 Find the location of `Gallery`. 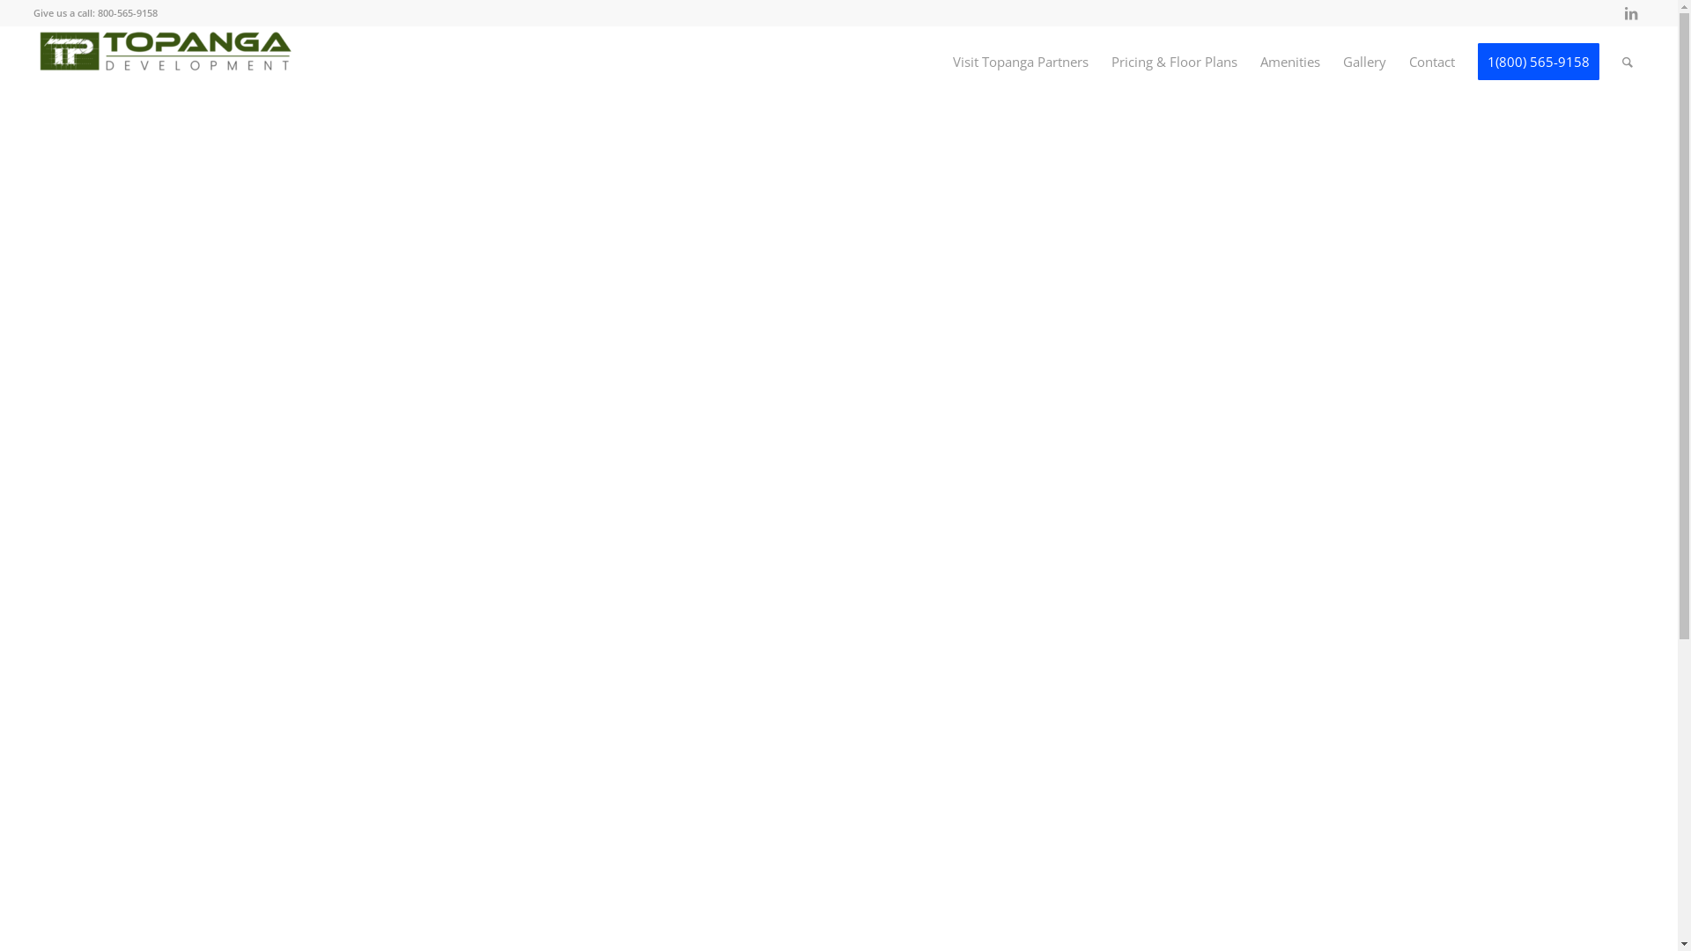

Gallery is located at coordinates (1365, 62).